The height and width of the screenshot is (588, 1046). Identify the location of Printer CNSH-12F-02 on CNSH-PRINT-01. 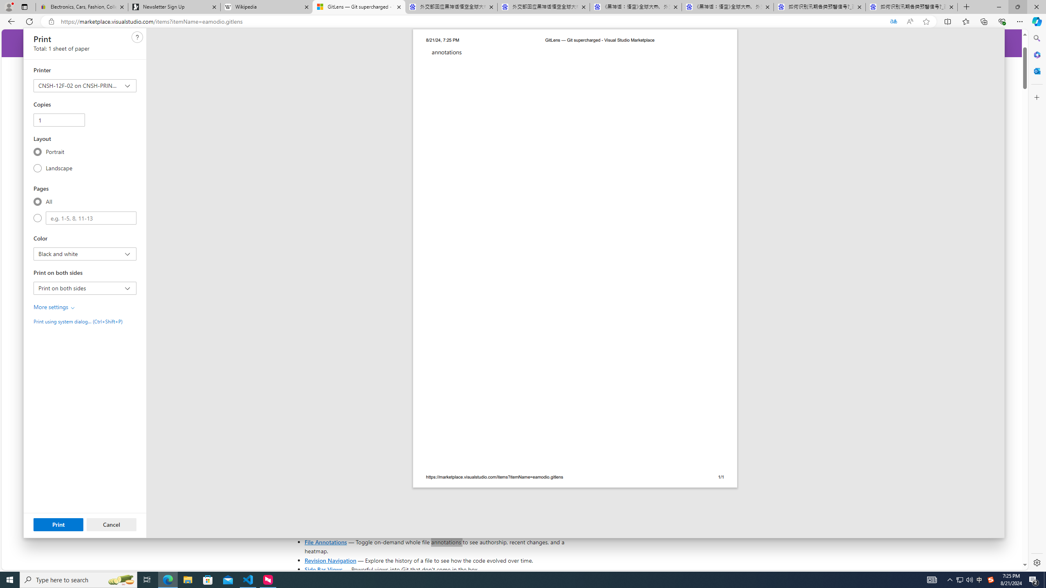
(84, 86).